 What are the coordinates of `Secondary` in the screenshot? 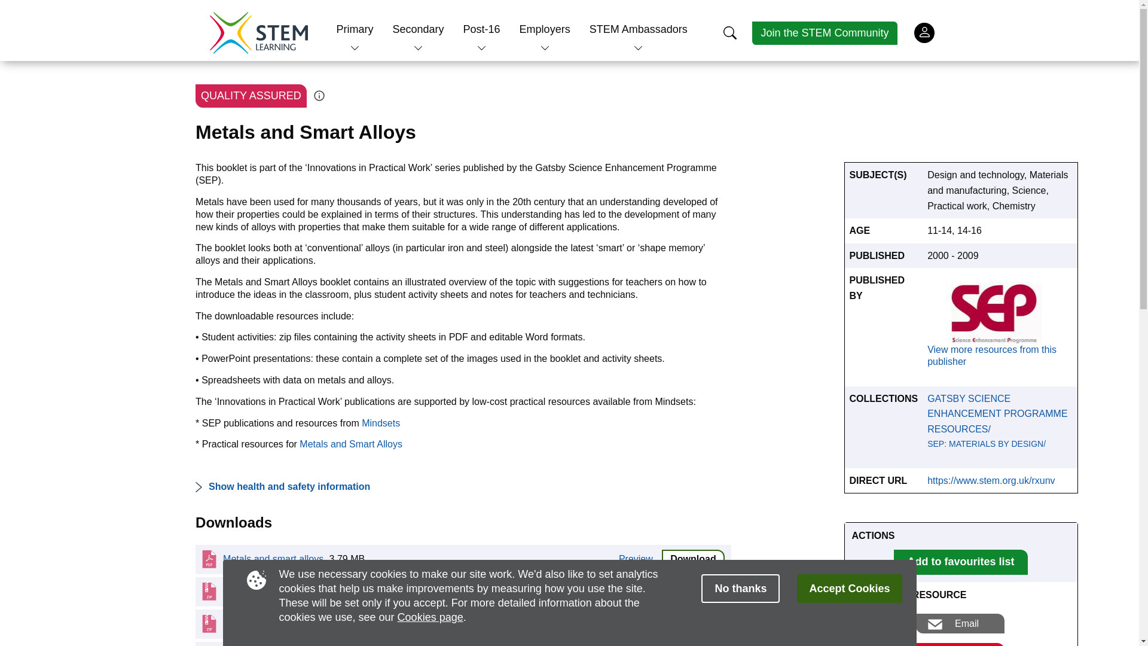 It's located at (417, 29).